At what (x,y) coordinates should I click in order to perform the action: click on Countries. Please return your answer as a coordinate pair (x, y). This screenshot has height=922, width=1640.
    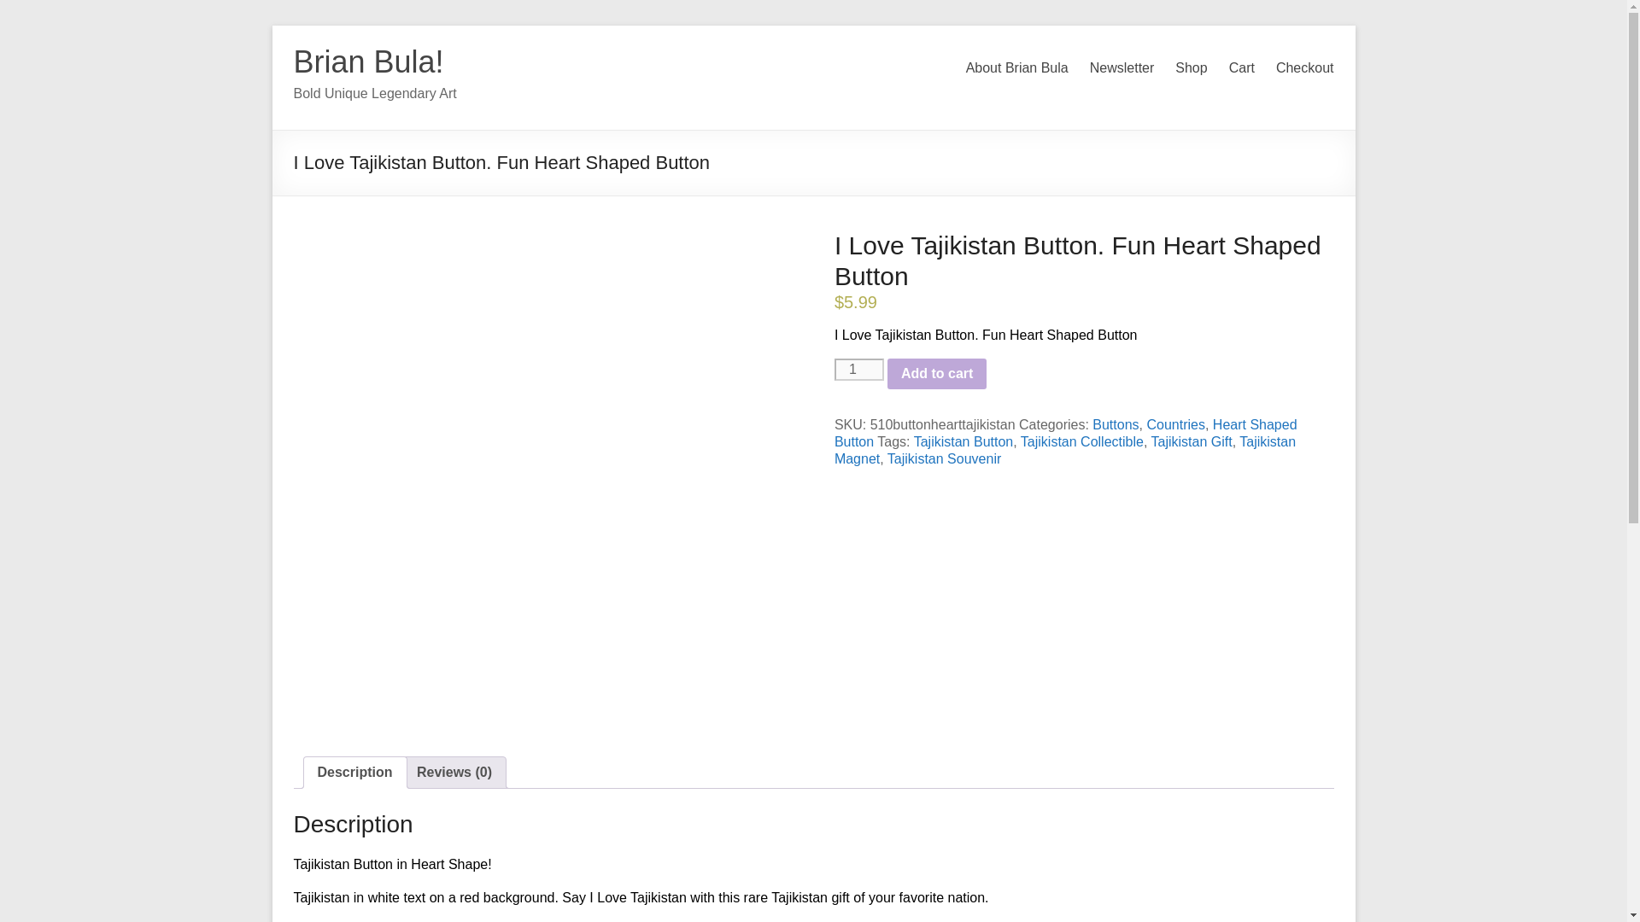
    Looking at the image, I should click on (1175, 425).